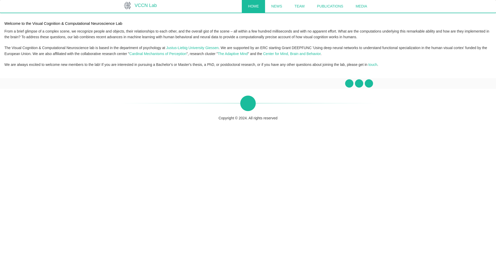 The height and width of the screenshot is (279, 496). What do you see at coordinates (127, 5) in the screenshot?
I see `Home` at bounding box center [127, 5].